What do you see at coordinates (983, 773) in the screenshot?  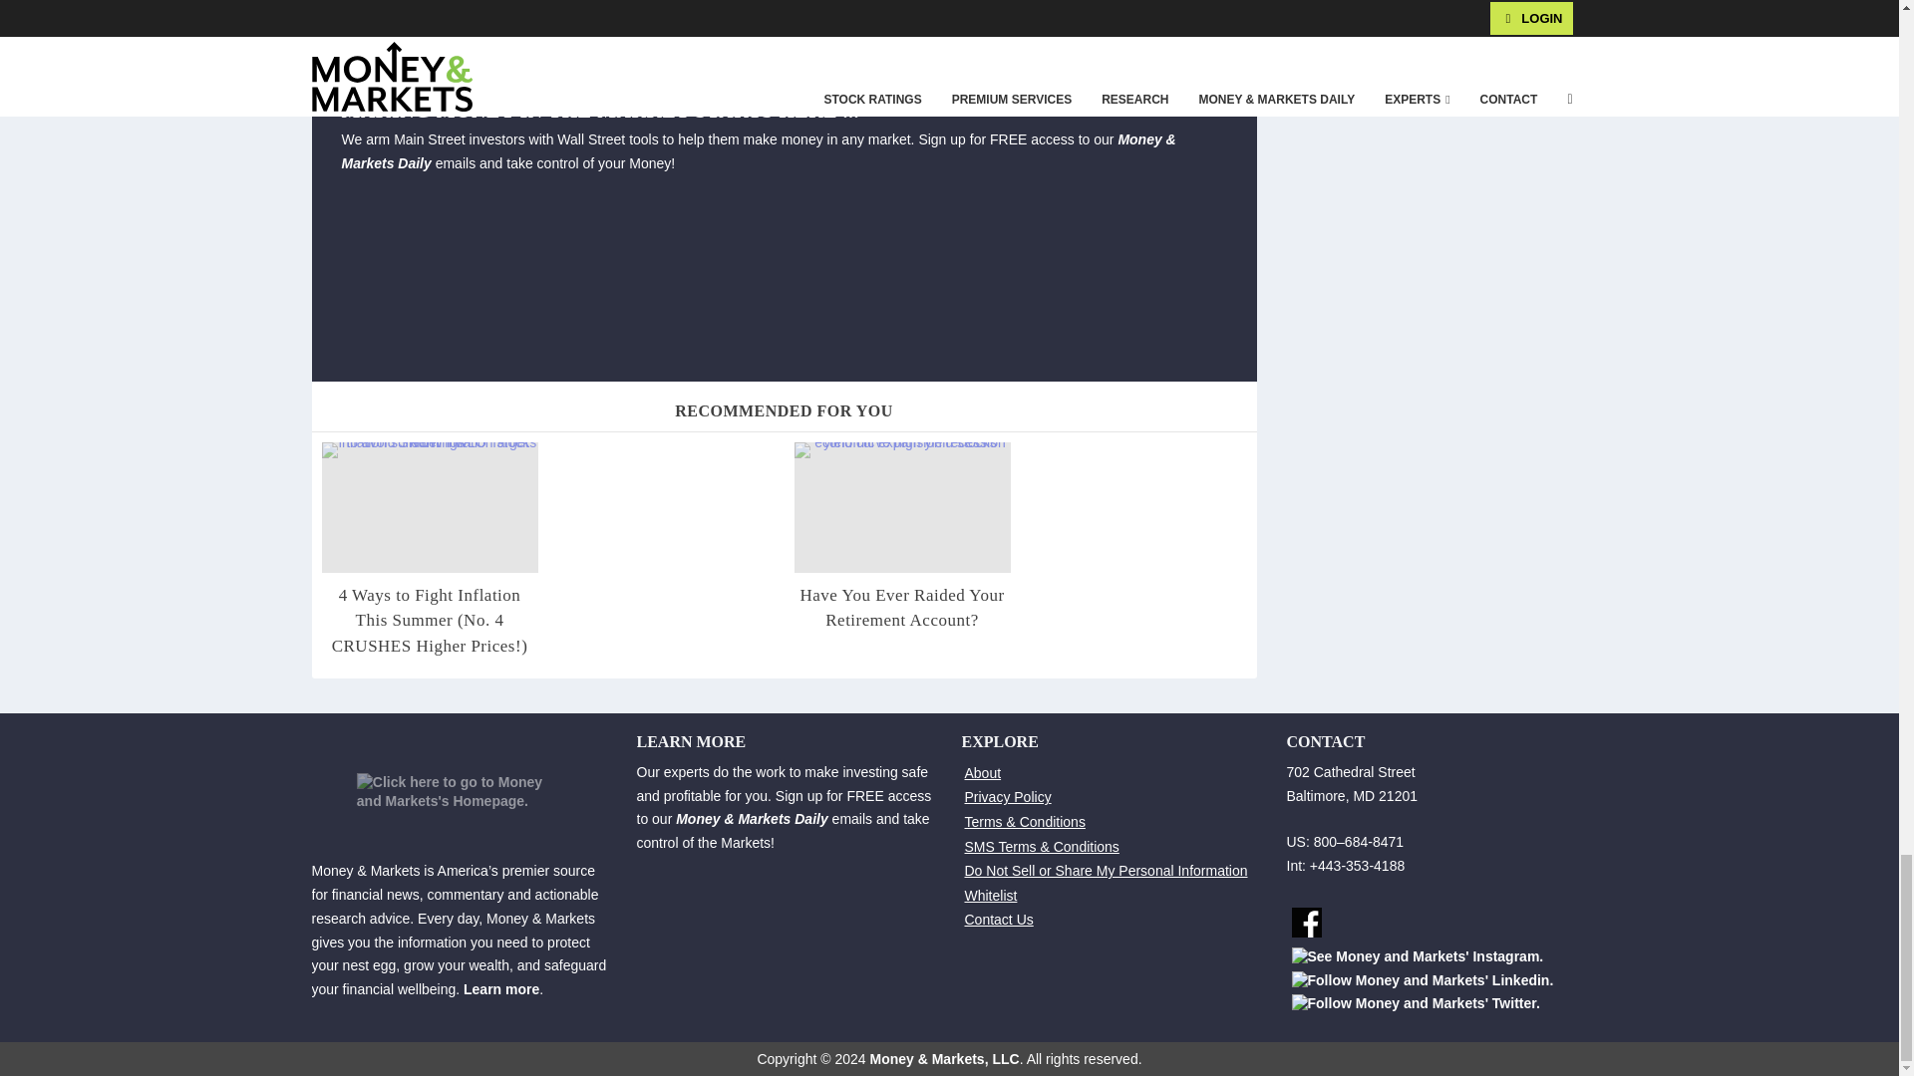 I see `About` at bounding box center [983, 773].